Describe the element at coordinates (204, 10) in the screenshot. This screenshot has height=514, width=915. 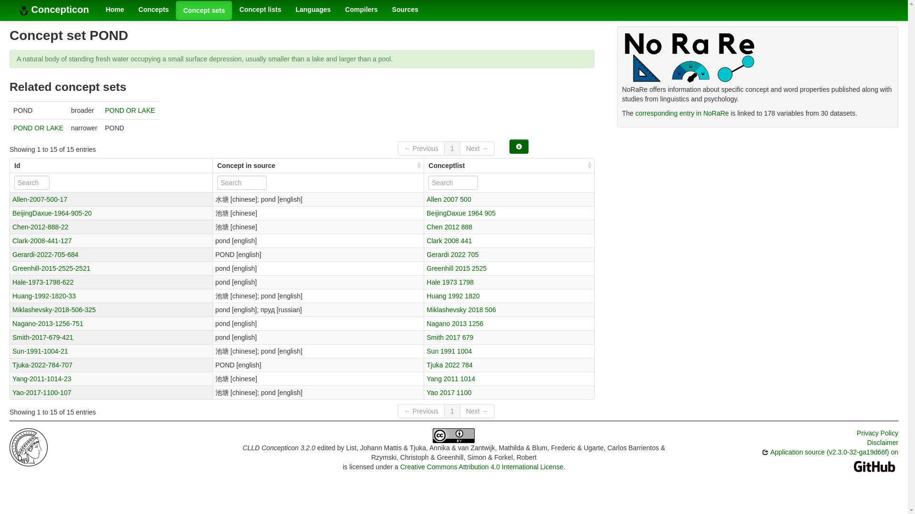
I see `Concept sets` at that location.